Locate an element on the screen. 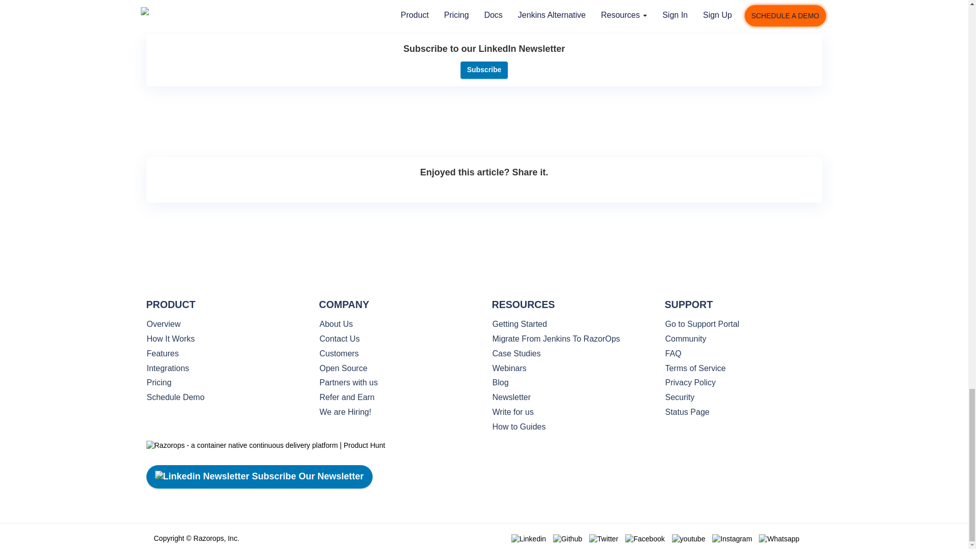  Linkedin Newsletter is located at coordinates (201, 477).